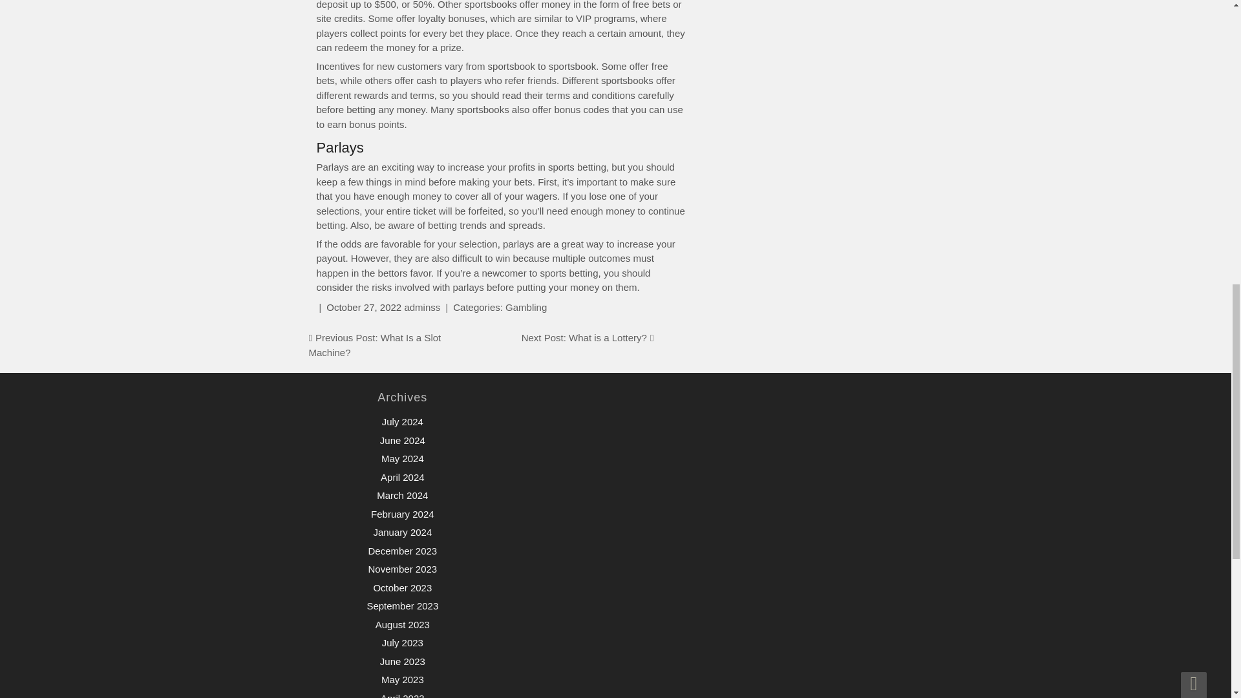  I want to click on December 2023, so click(402, 551).